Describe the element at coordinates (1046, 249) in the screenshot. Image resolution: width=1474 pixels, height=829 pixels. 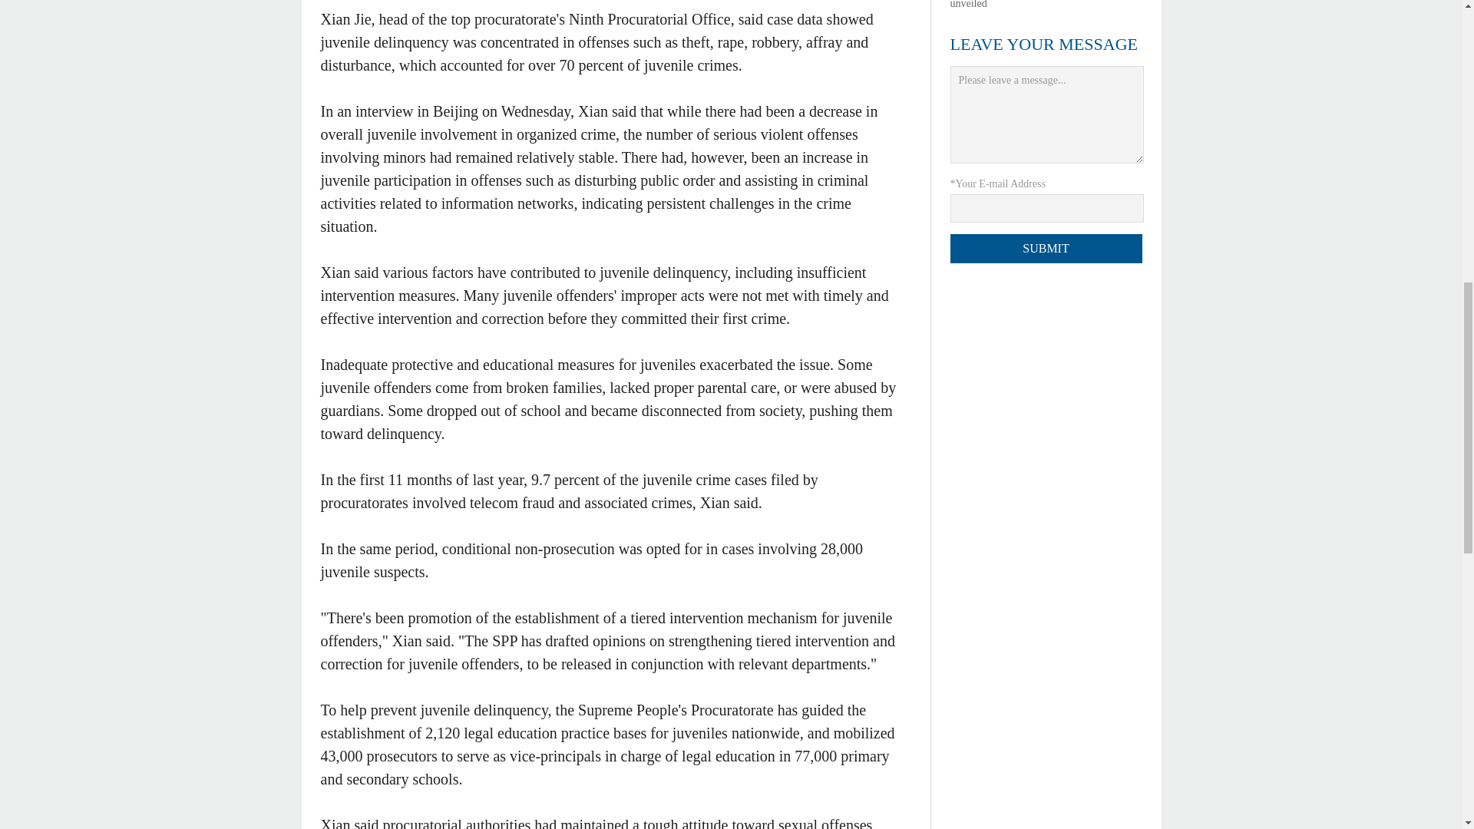
I see `Submit` at that location.